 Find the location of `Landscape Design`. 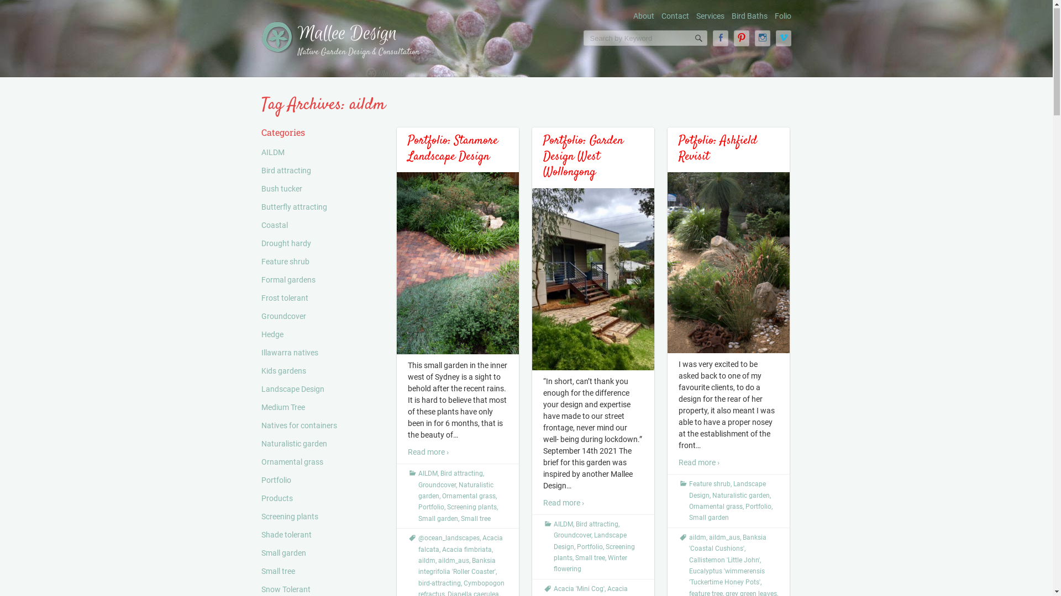

Landscape Design is located at coordinates (727, 490).